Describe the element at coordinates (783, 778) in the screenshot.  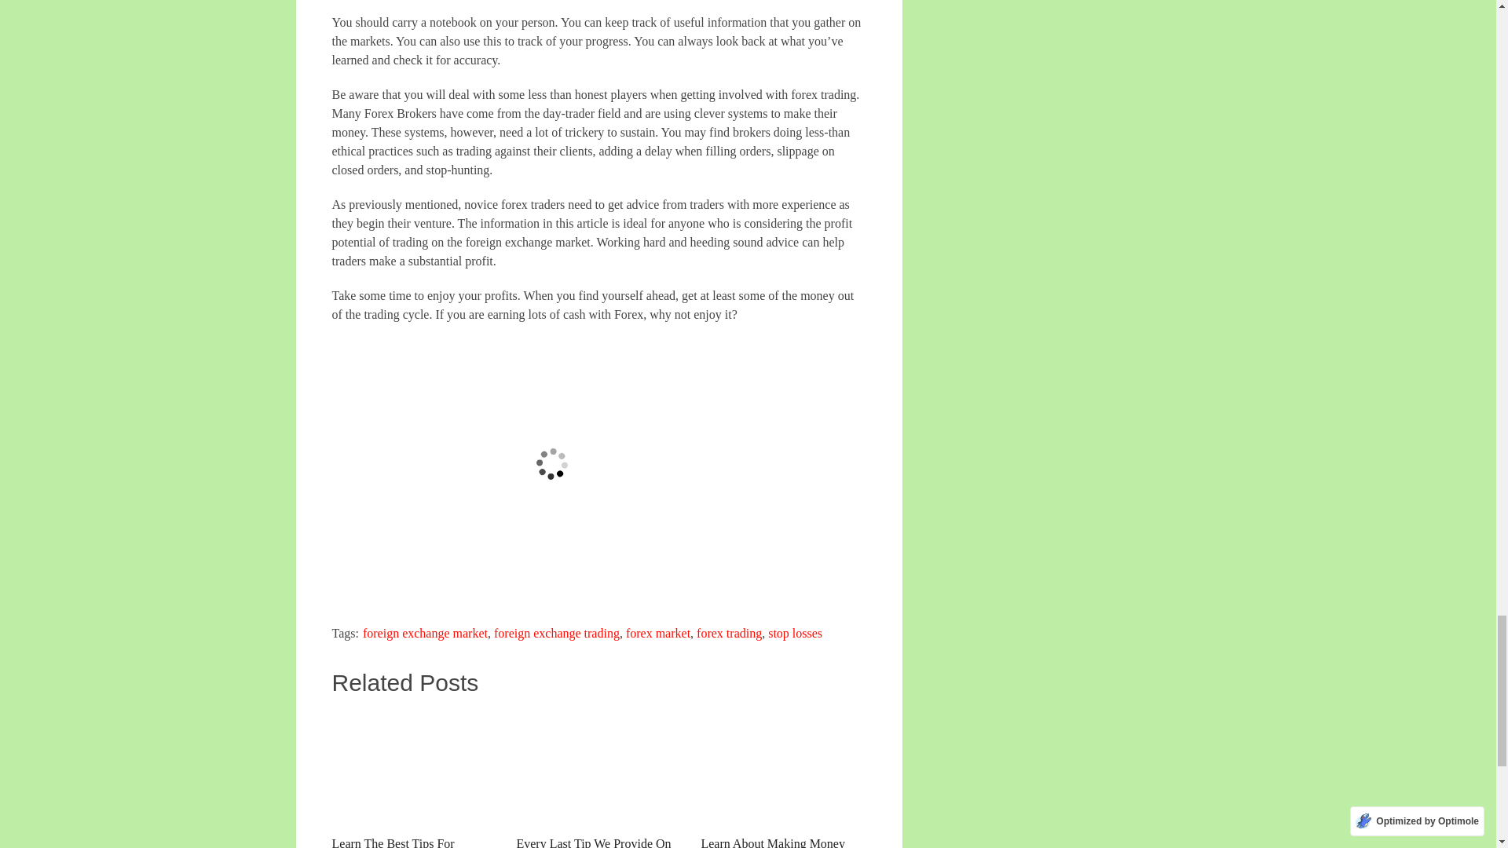
I see `Learn About Making Money Online With This Article` at that location.